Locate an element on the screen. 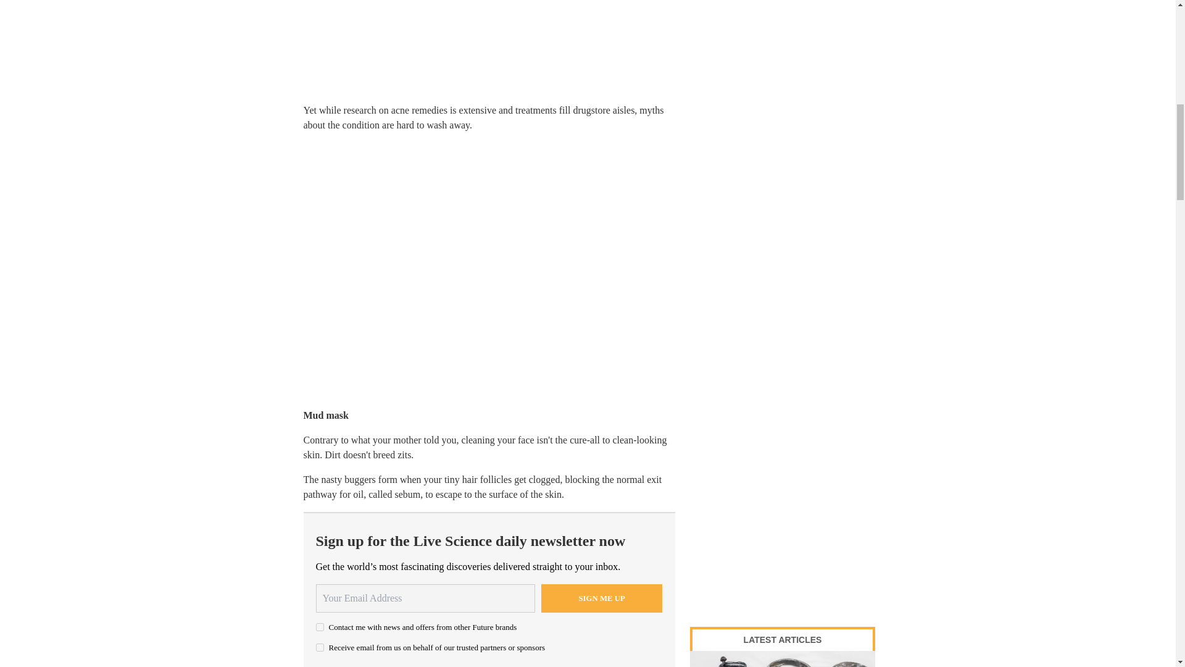 The width and height of the screenshot is (1185, 667). on is located at coordinates (320, 626).